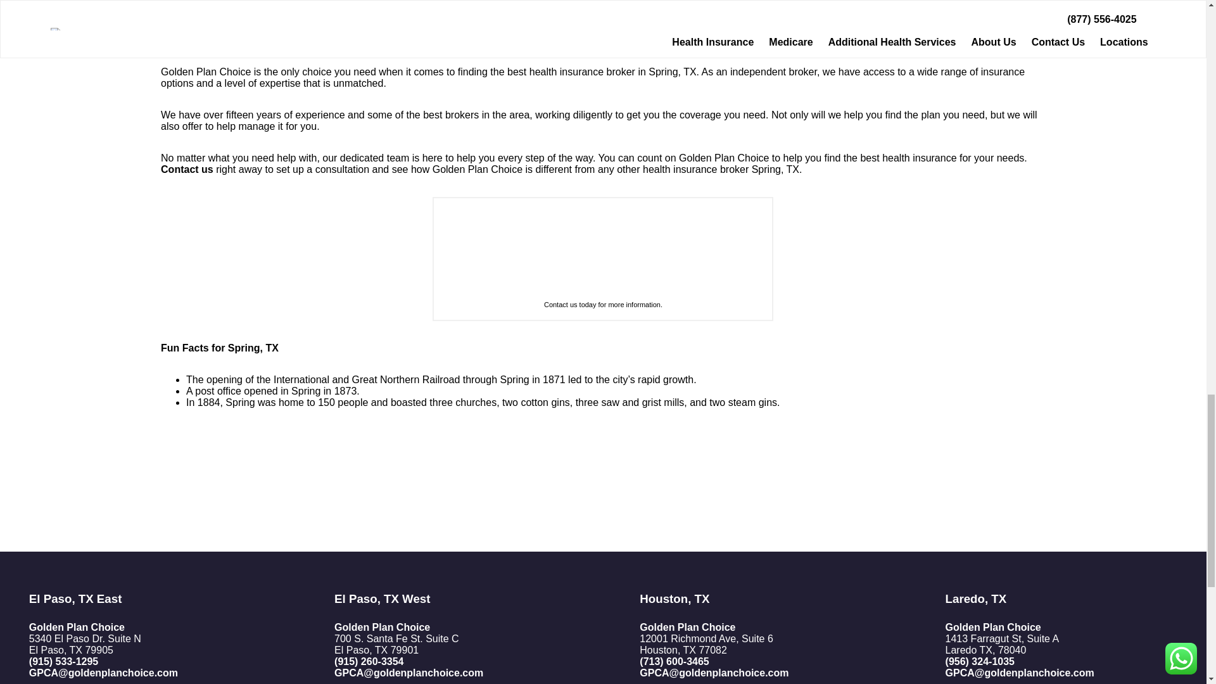 The width and height of the screenshot is (1216, 684). I want to click on group insurance, so click(669, 28).